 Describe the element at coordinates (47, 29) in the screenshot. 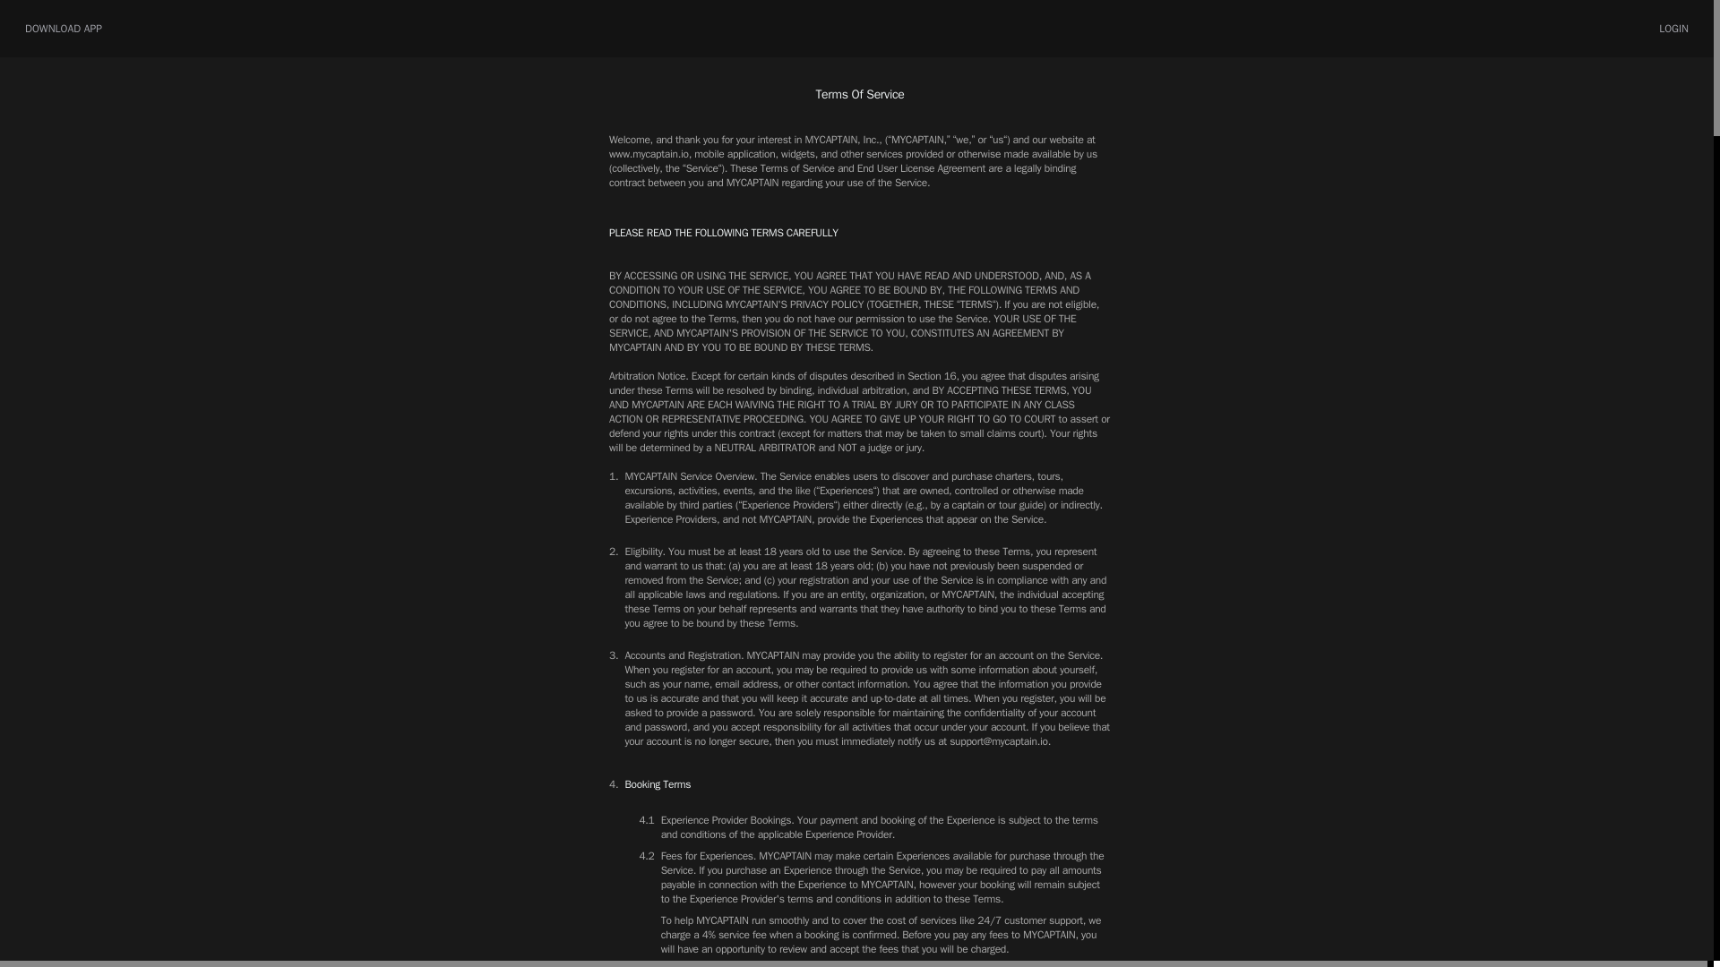

I see `DOWNLOAD APP` at that location.